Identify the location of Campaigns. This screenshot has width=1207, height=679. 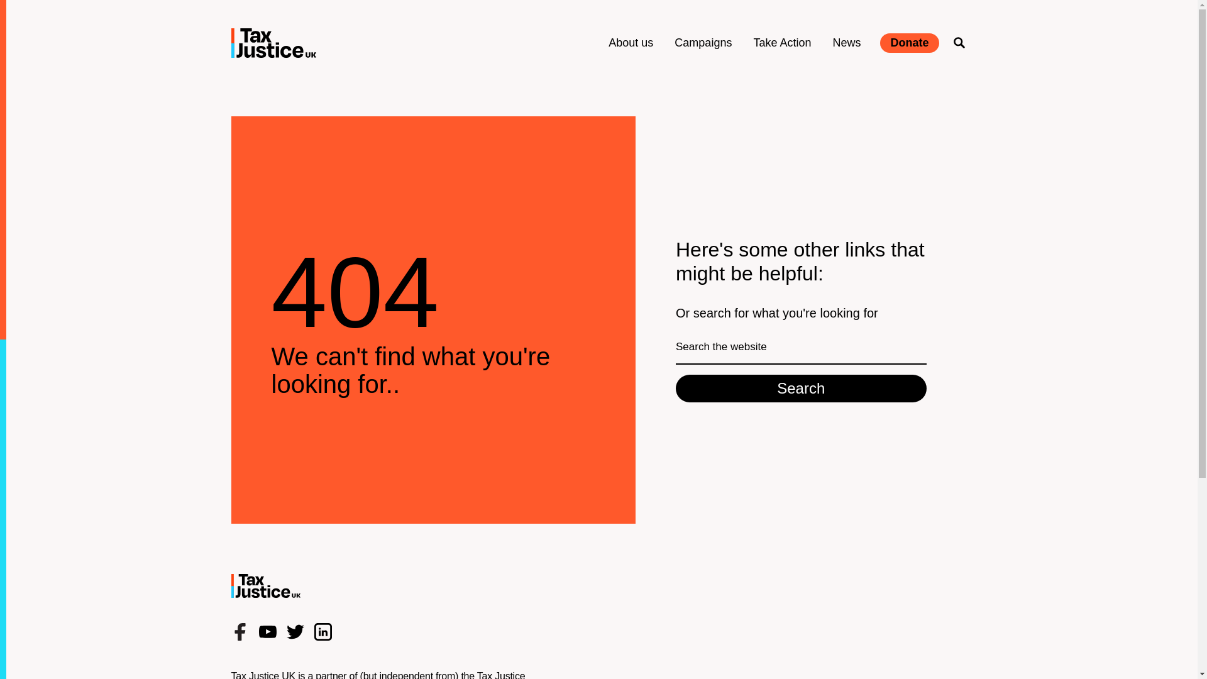
(703, 43).